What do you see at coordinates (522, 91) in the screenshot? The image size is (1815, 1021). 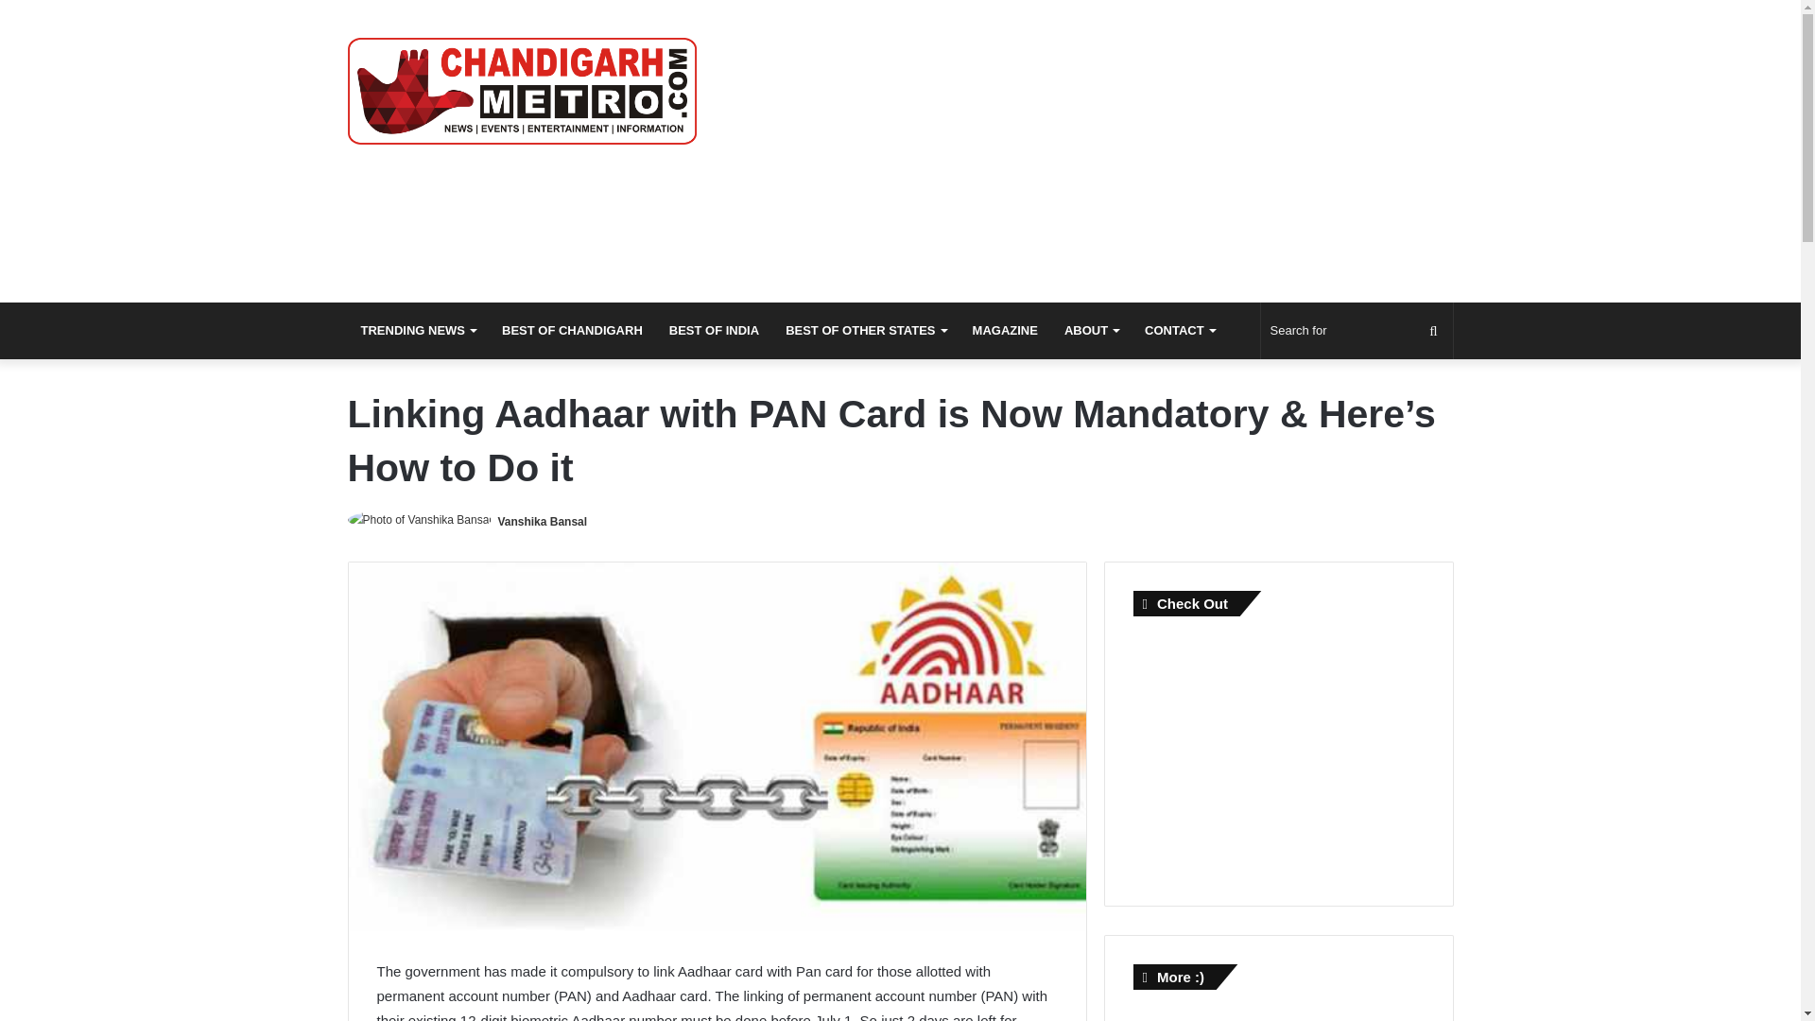 I see `Chandigarh Metro` at bounding box center [522, 91].